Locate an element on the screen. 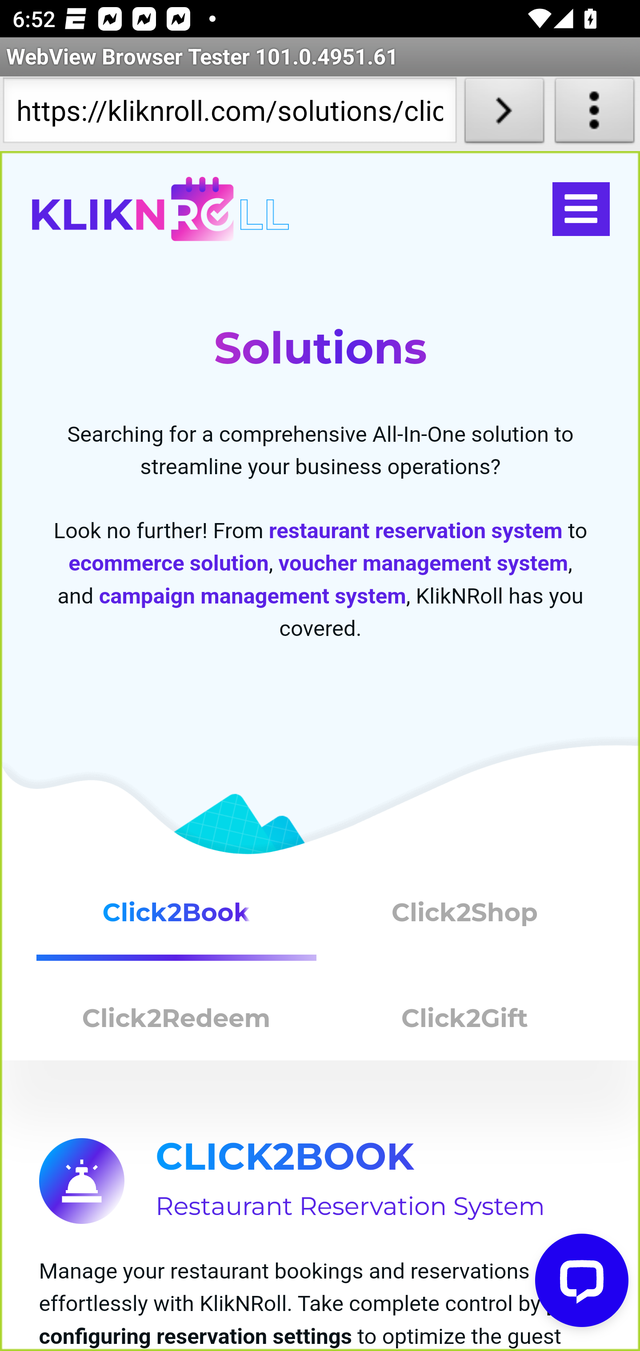  kliknroll is located at coordinates (160, 209).